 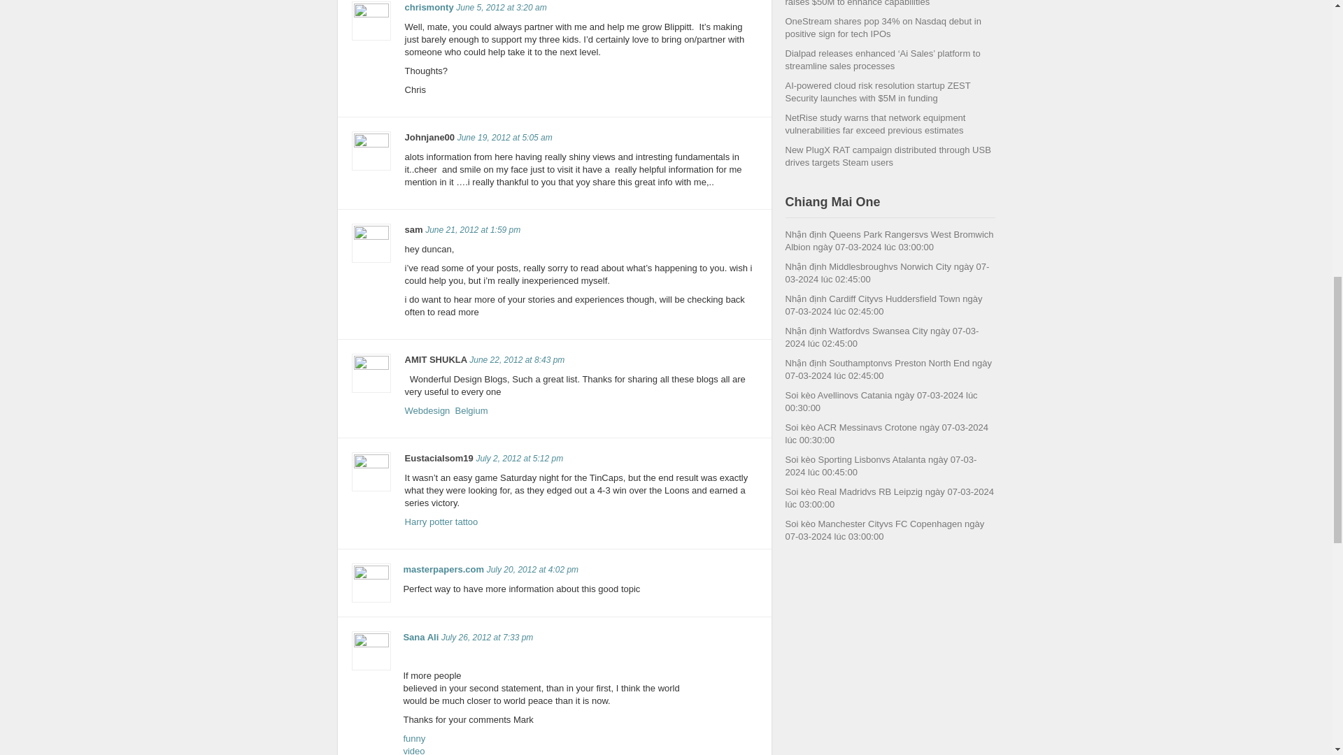 I want to click on July 2, 2012 at 5:12 pm, so click(x=473, y=229).